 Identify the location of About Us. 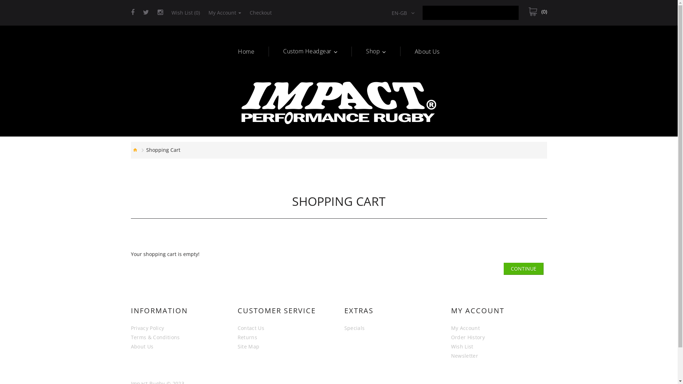
(427, 52).